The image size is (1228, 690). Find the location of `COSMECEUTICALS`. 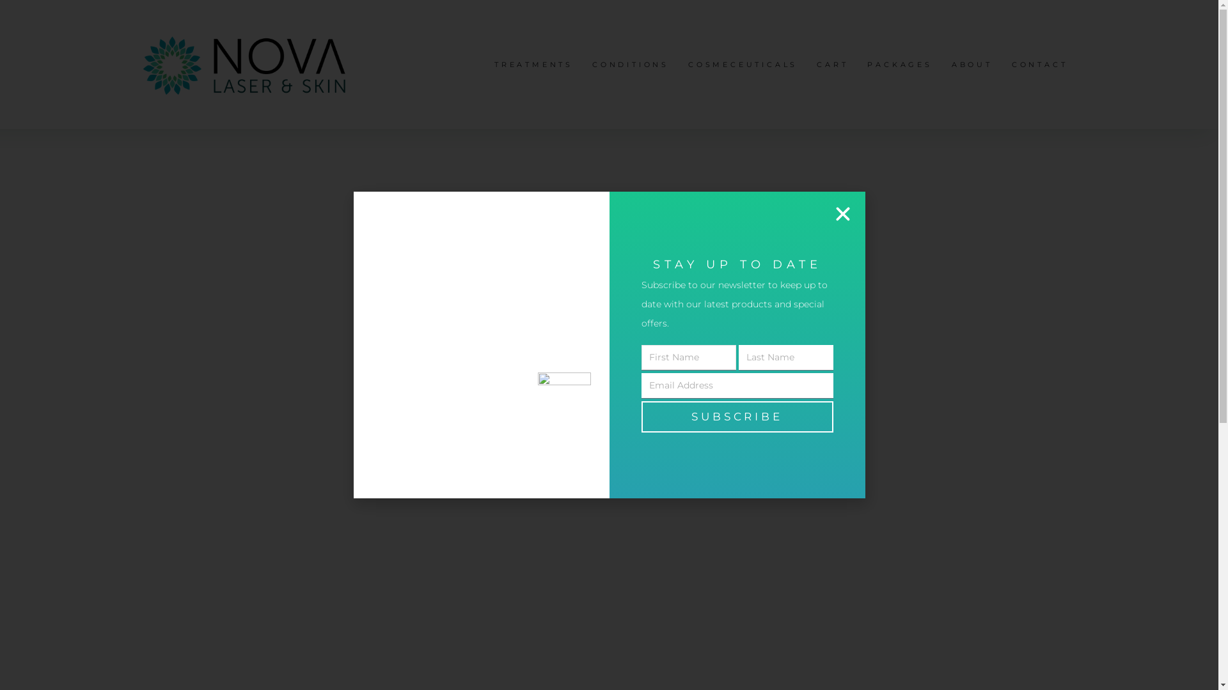

COSMECEUTICALS is located at coordinates (743, 65).